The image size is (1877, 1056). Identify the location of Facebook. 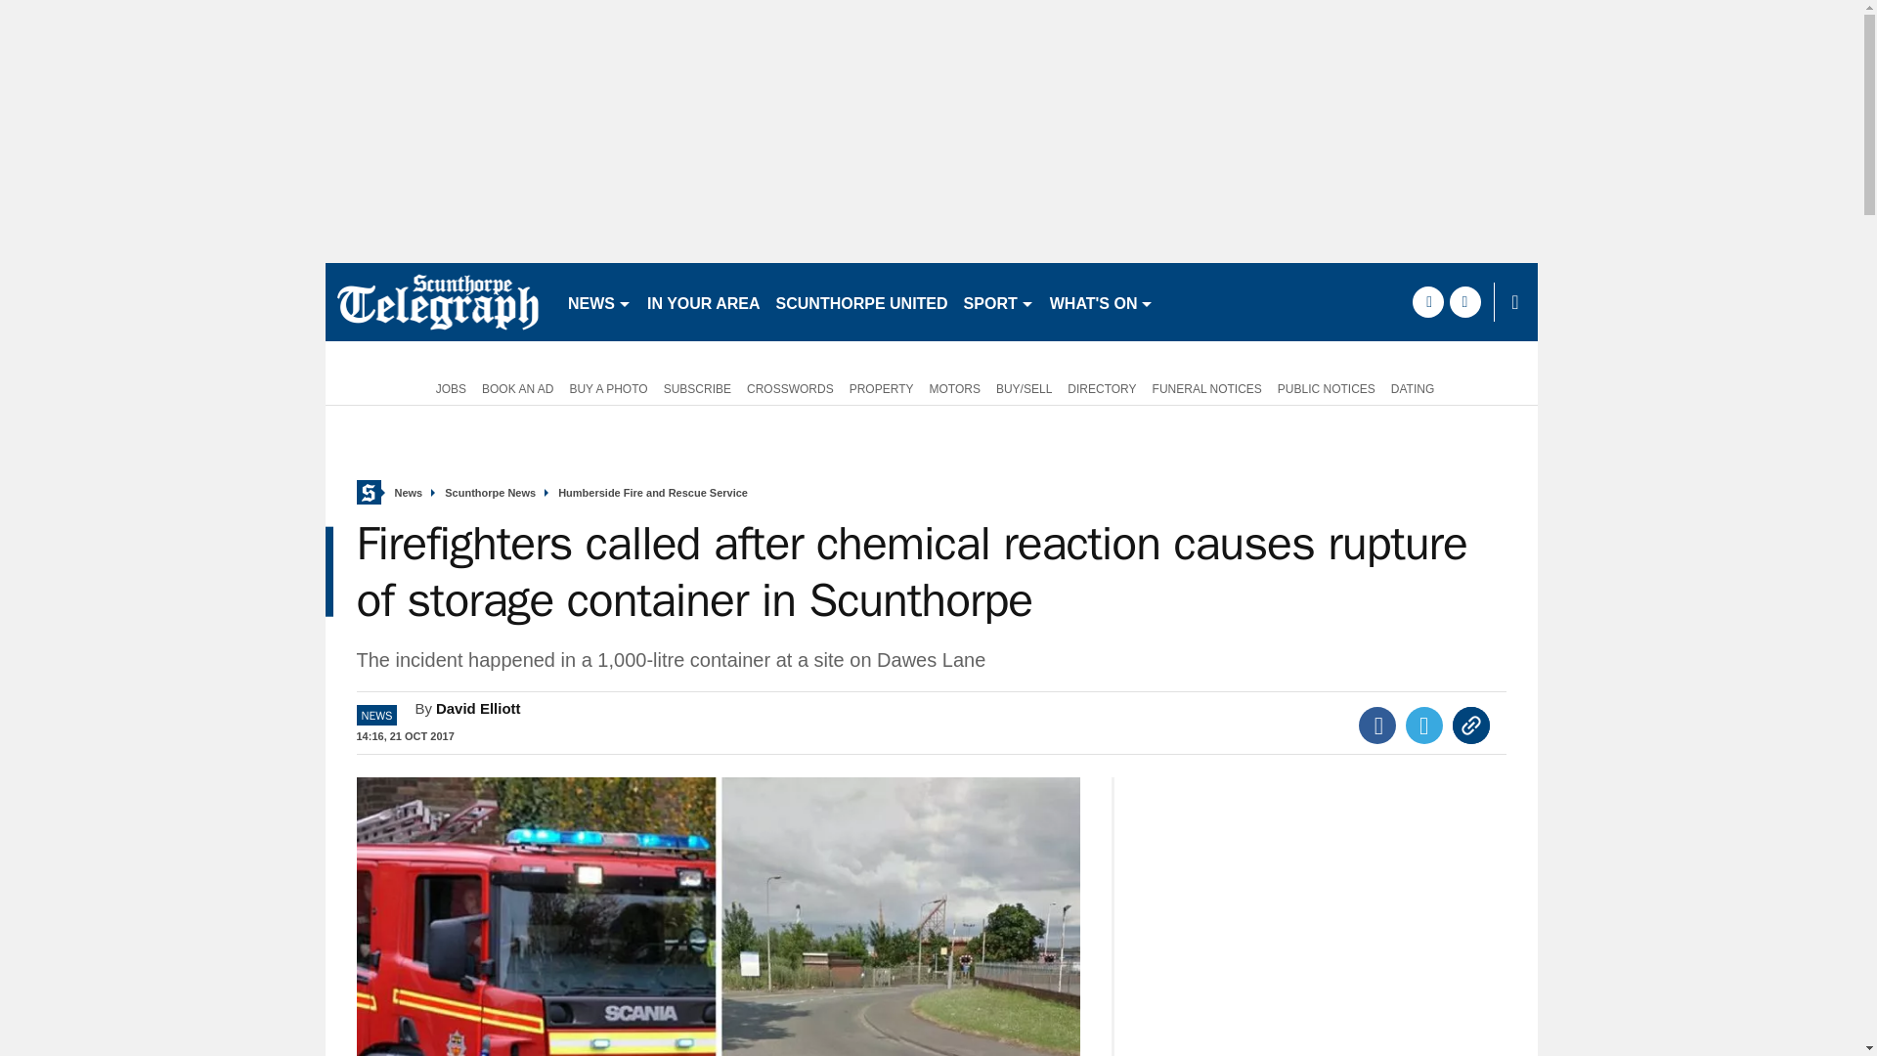
(1377, 726).